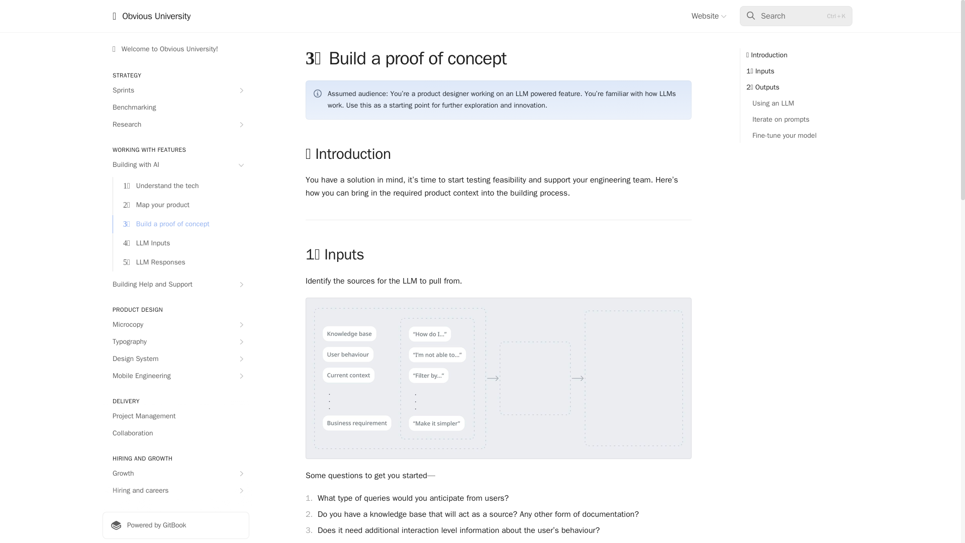 This screenshot has width=965, height=543. What do you see at coordinates (175, 90) in the screenshot?
I see `Sprints` at bounding box center [175, 90].